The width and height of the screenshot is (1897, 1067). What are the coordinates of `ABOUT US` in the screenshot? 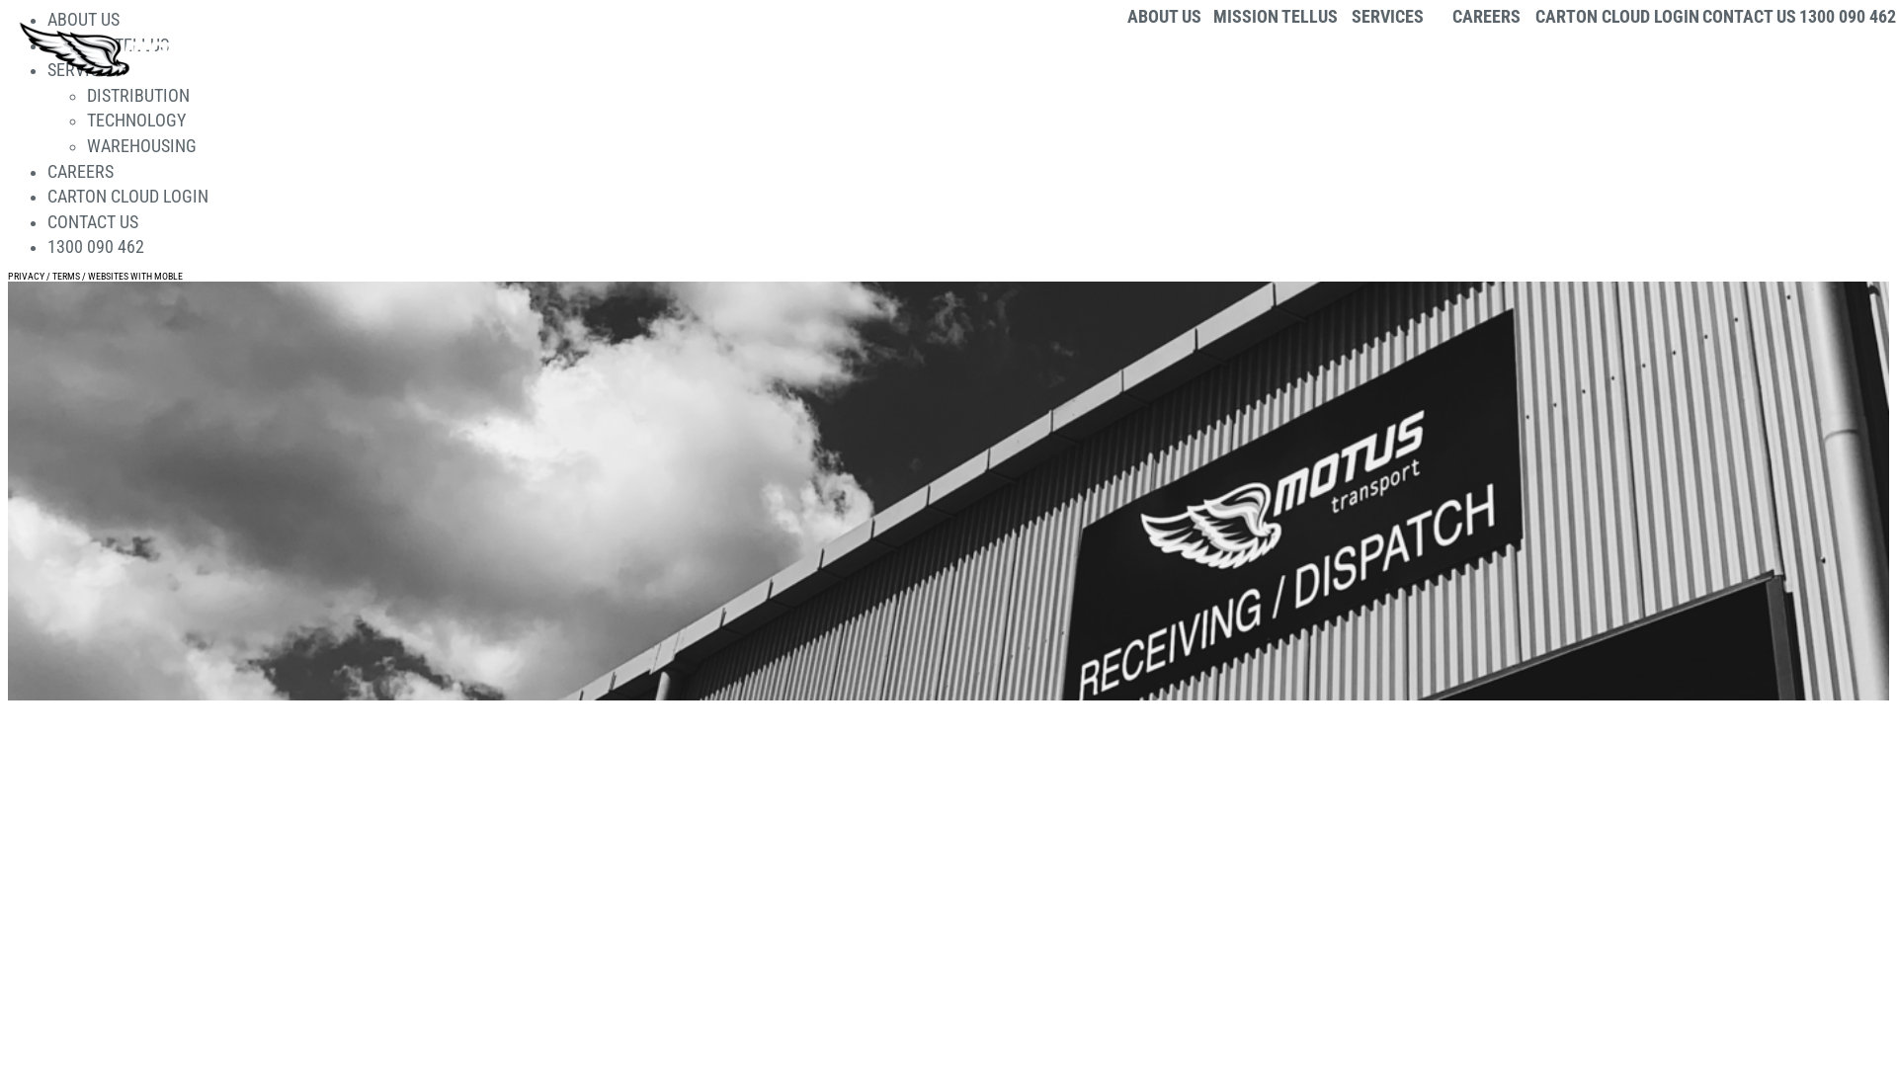 It's located at (83, 20).